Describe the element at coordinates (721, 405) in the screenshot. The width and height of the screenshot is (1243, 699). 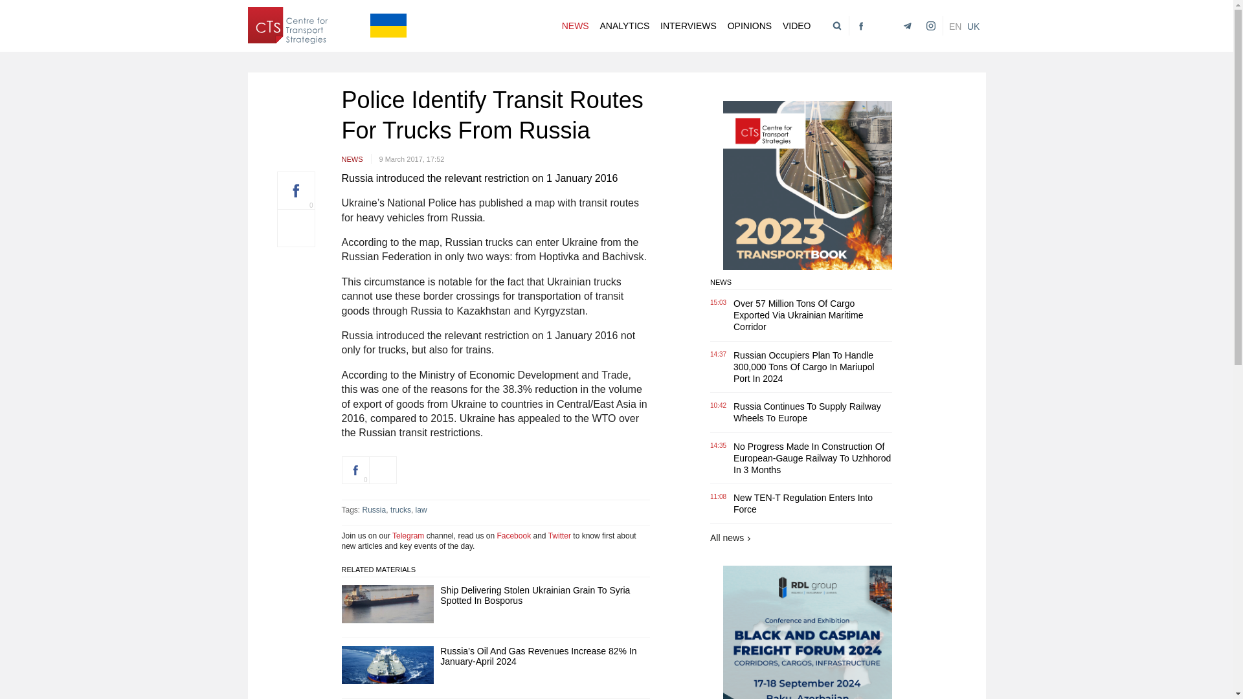
I see `18 July 2024, 10:42` at that location.